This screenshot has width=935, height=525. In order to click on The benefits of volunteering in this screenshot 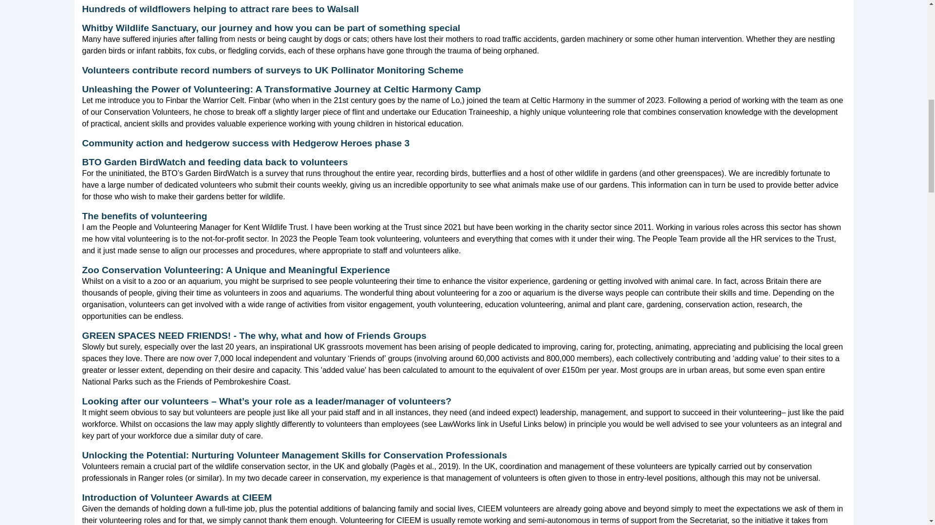, I will do `click(144, 216)`.